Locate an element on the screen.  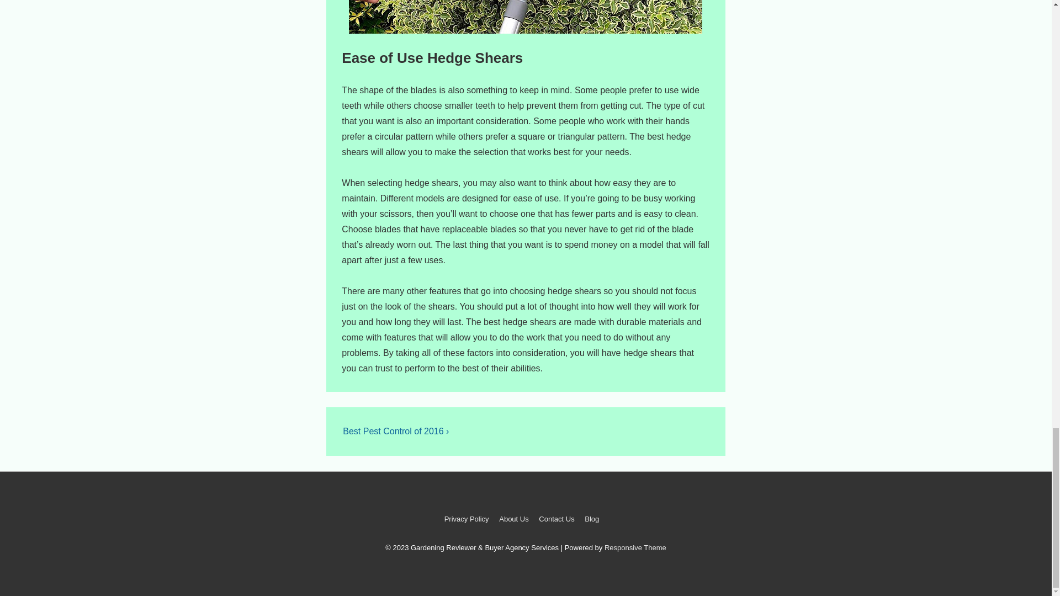
Blog is located at coordinates (592, 519).